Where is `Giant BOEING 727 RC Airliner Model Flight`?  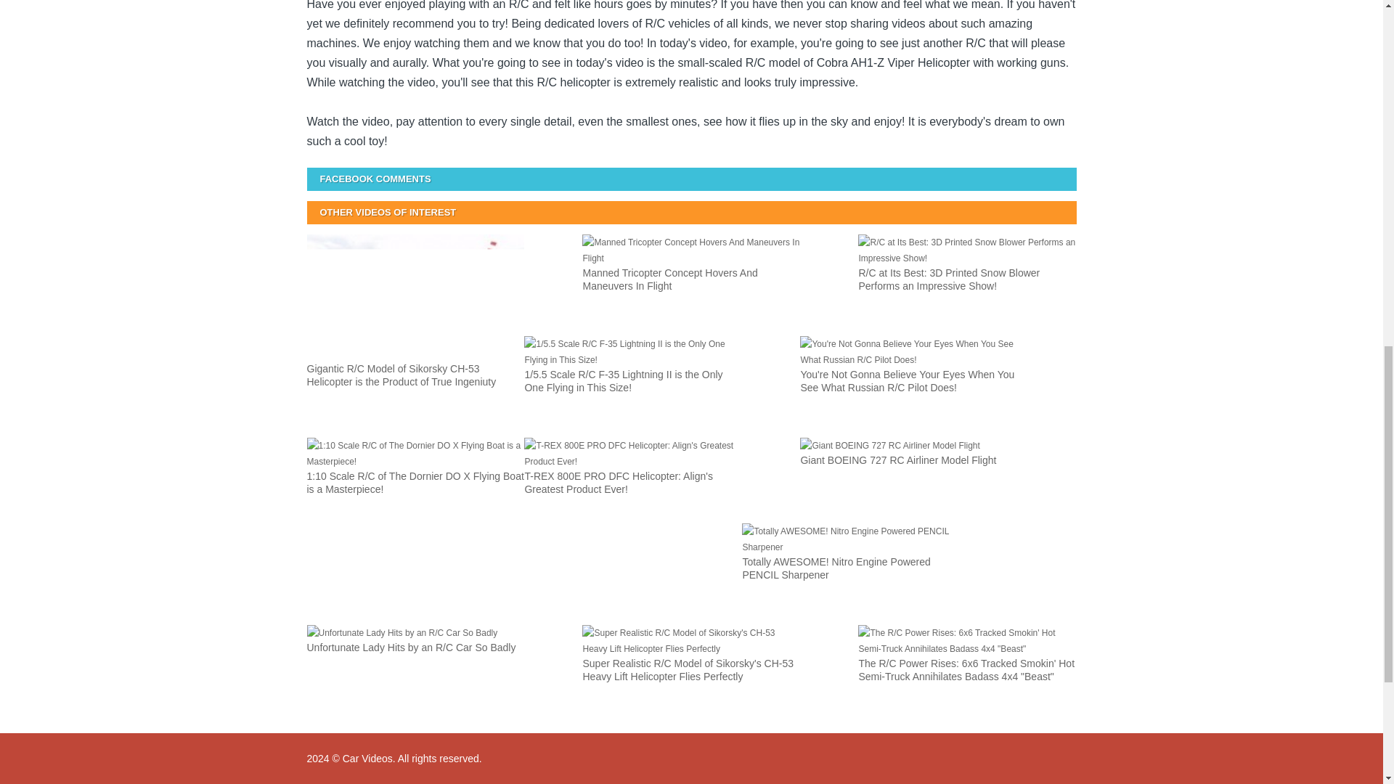
Giant BOEING 727 RC Airliner Model Flight is located at coordinates (909, 475).